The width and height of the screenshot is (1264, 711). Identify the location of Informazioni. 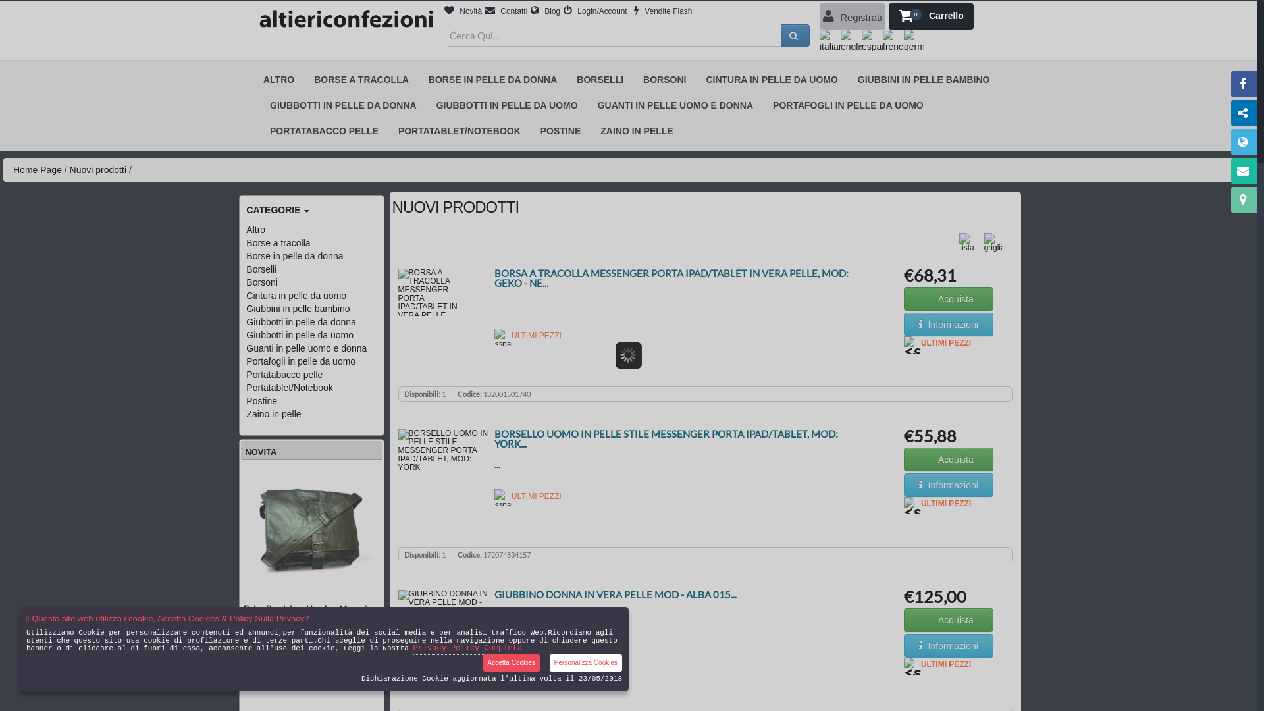
(949, 321).